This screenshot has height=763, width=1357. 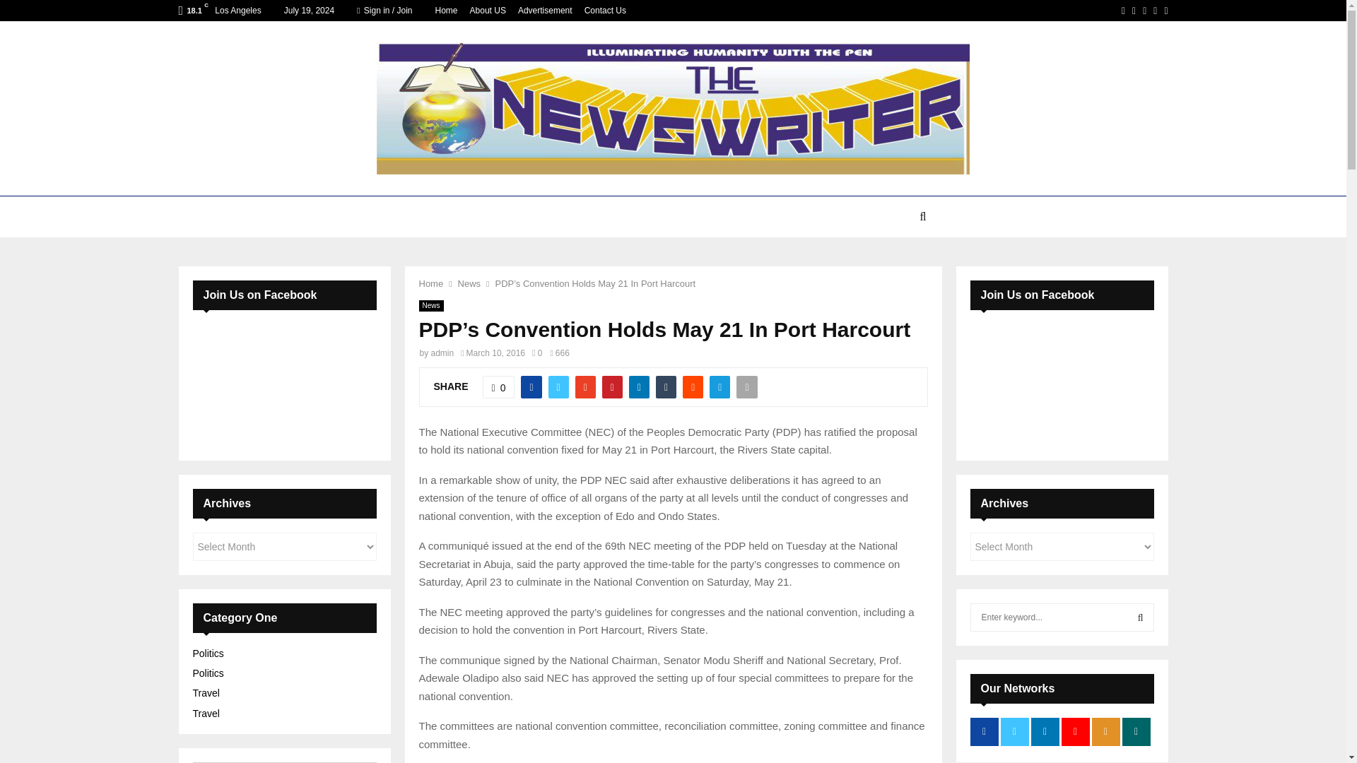 What do you see at coordinates (536, 353) in the screenshot?
I see `0` at bounding box center [536, 353].